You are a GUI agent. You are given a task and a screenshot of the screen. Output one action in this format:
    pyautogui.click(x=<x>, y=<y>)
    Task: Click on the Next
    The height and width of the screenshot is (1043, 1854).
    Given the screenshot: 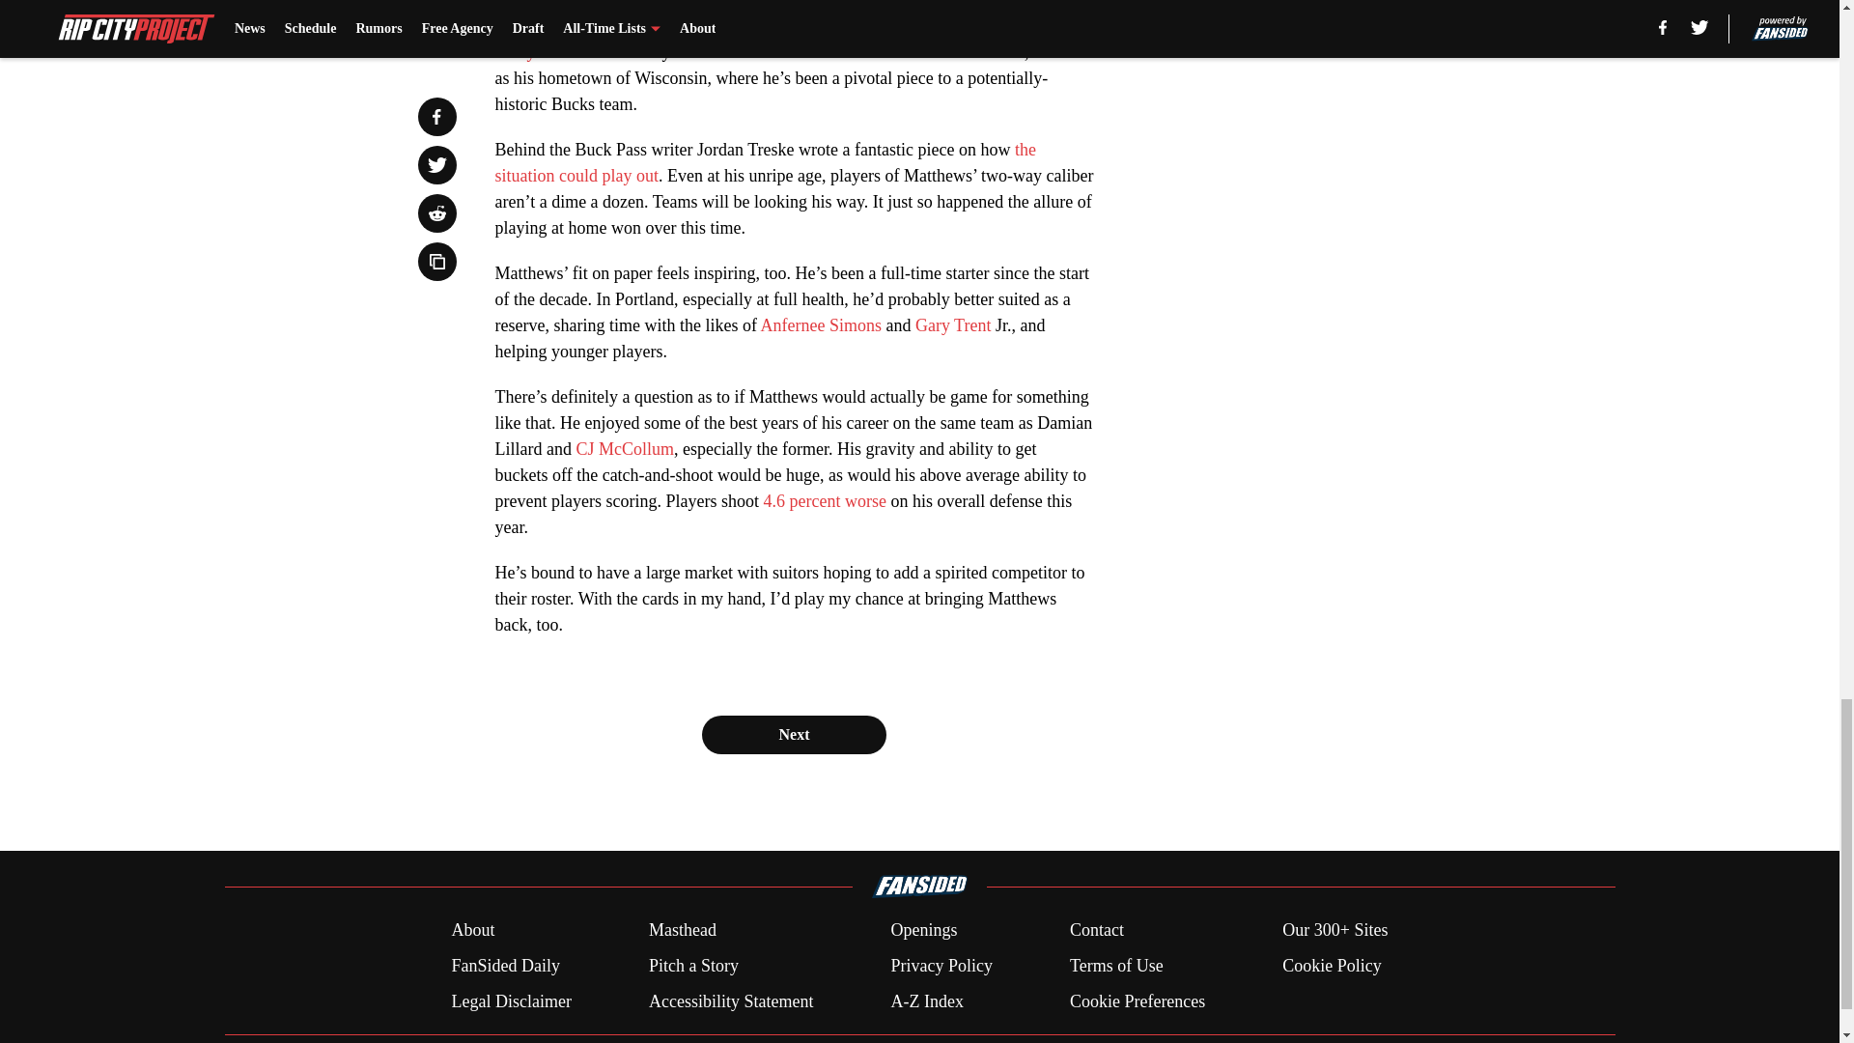 What is the action you would take?
    pyautogui.click(x=793, y=734)
    